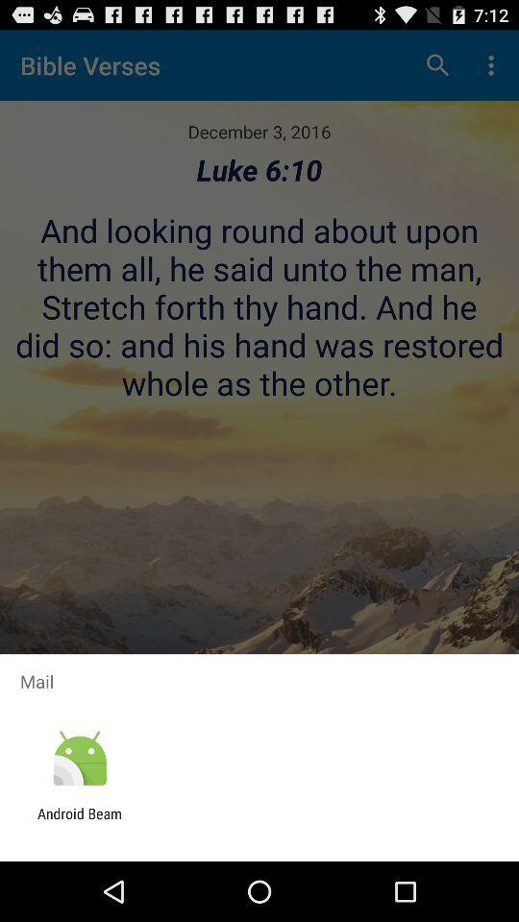 The image size is (519, 922). Describe the element at coordinates (80, 822) in the screenshot. I see `jump until the android beam item` at that location.